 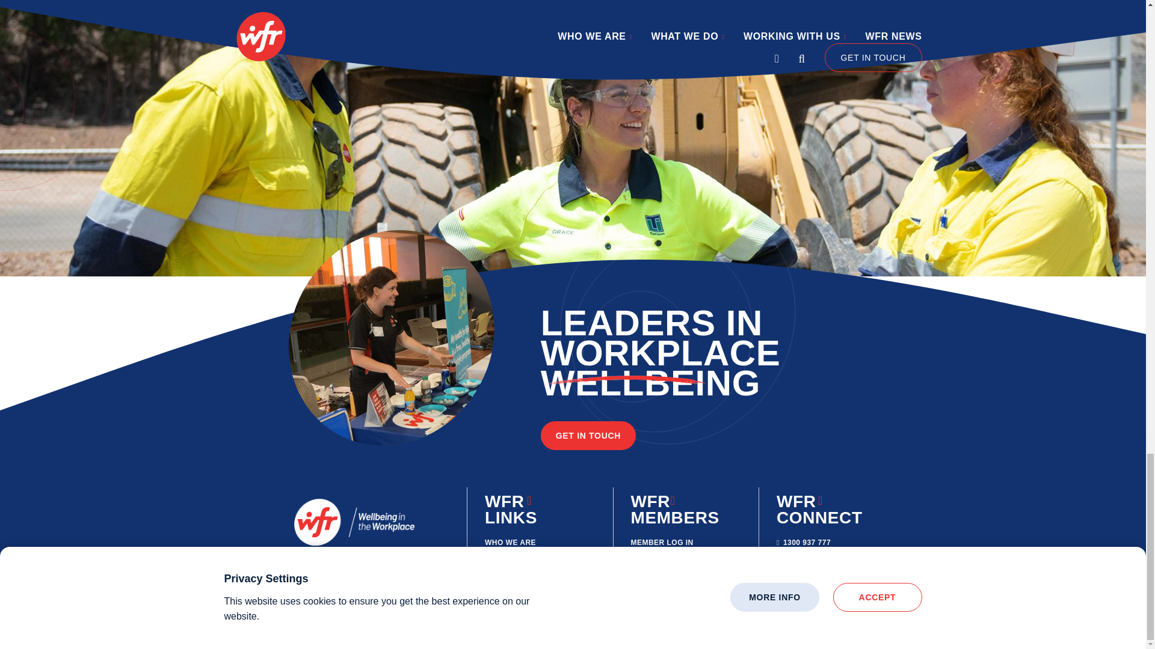 What do you see at coordinates (671, 567) in the screenshot?
I see `MEMBER REGISTRATIONS` at bounding box center [671, 567].